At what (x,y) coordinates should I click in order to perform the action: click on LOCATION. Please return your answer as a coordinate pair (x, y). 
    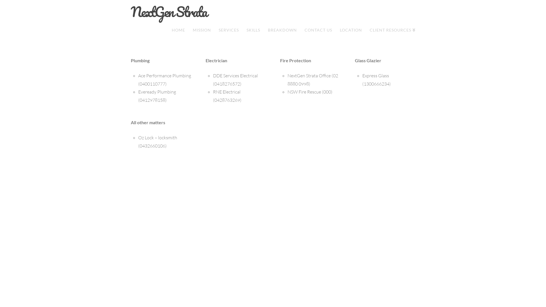
    Looking at the image, I should click on (351, 31).